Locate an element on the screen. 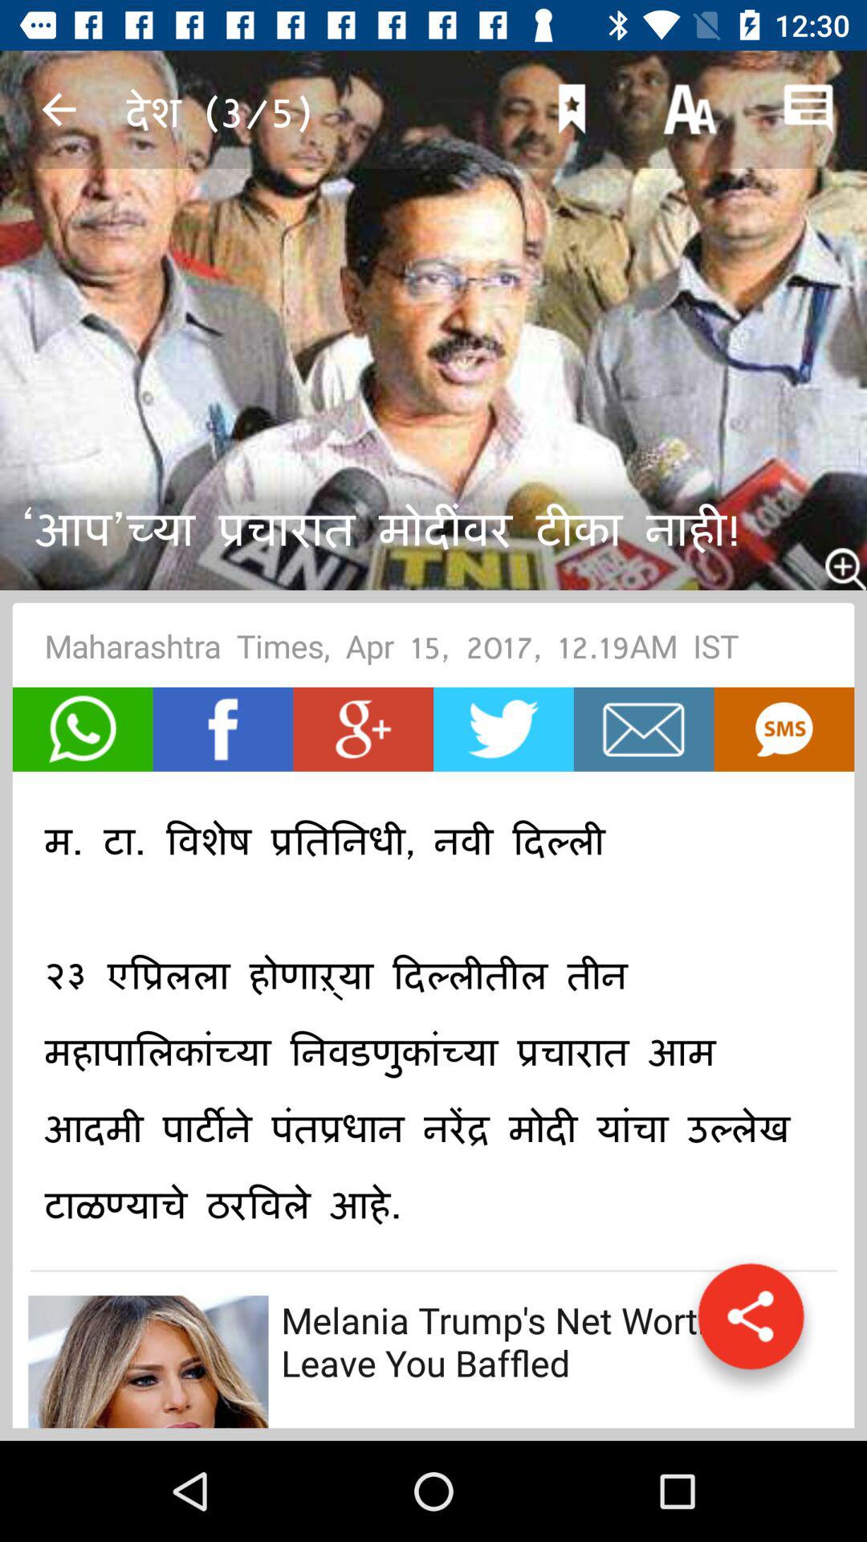 This screenshot has width=867, height=1542. google is located at coordinates (363, 729).